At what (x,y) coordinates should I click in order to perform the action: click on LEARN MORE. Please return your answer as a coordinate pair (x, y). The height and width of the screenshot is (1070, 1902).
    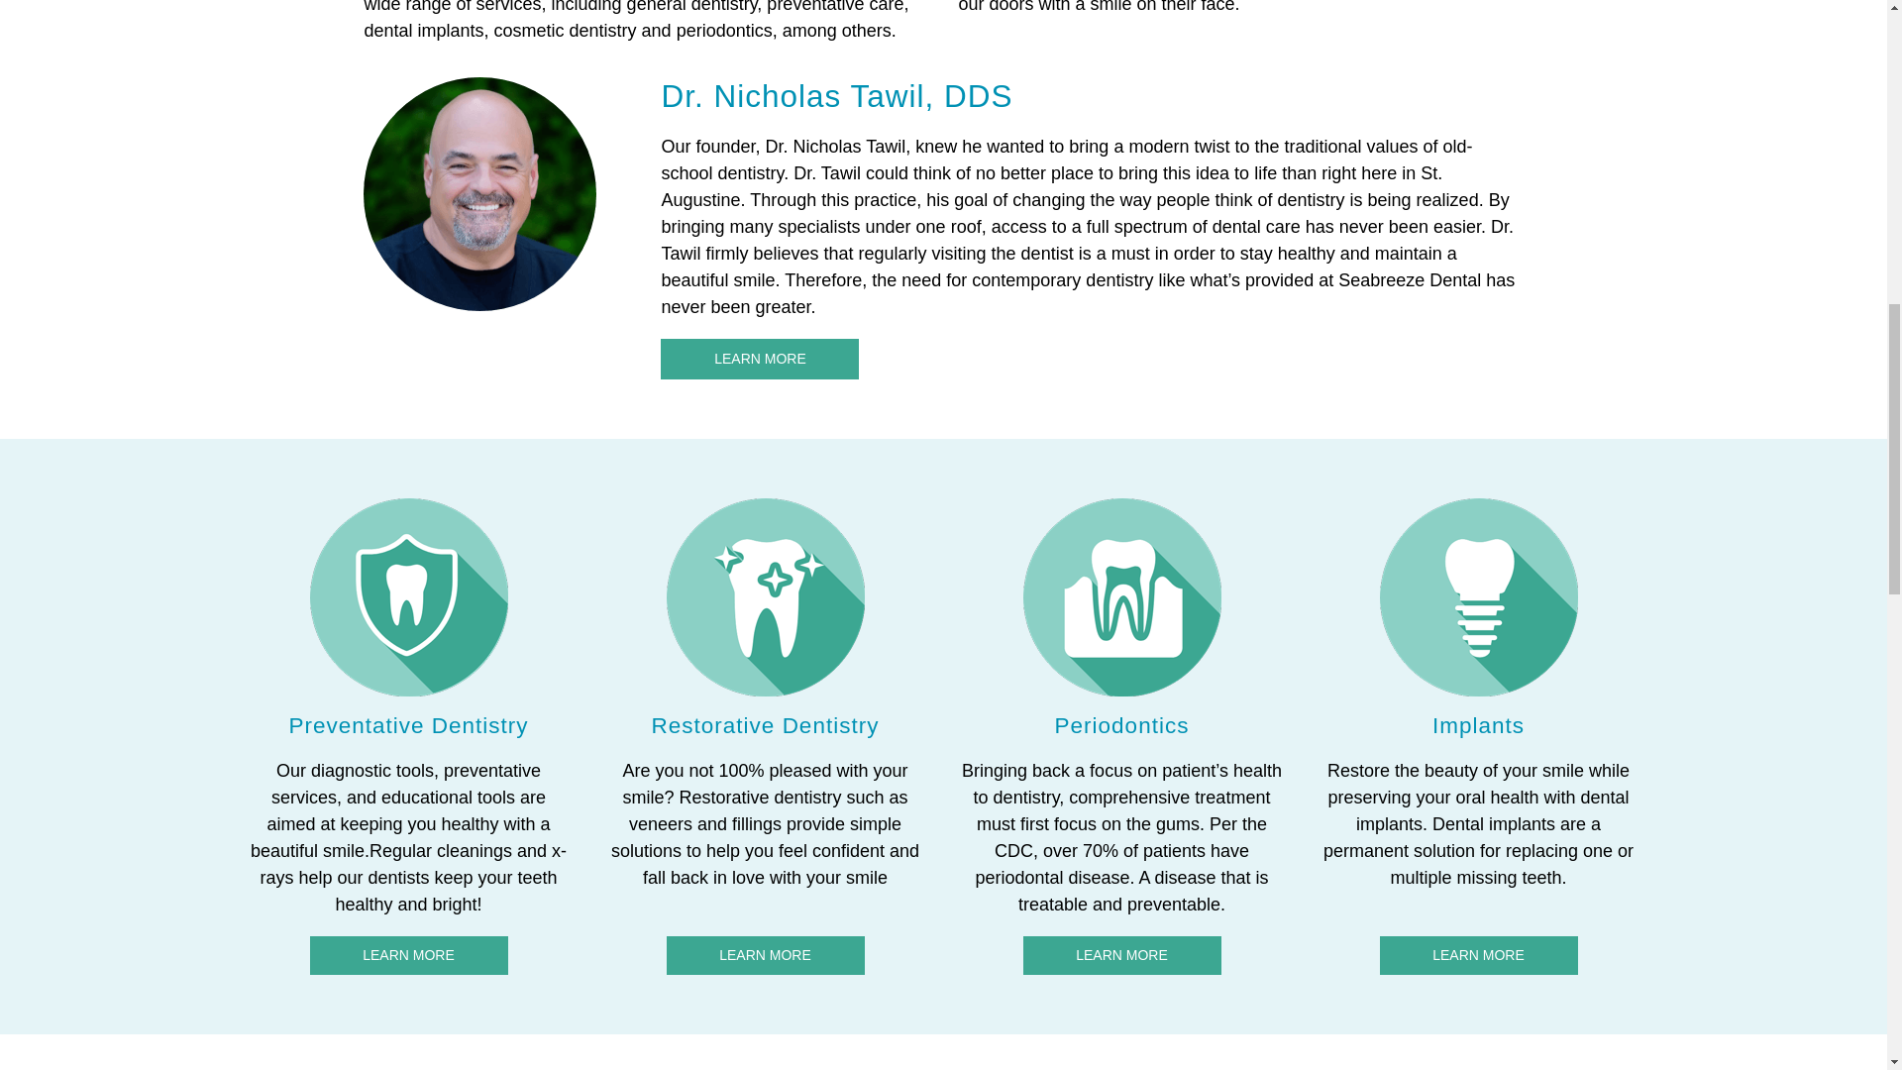
    Looking at the image, I should click on (1121, 955).